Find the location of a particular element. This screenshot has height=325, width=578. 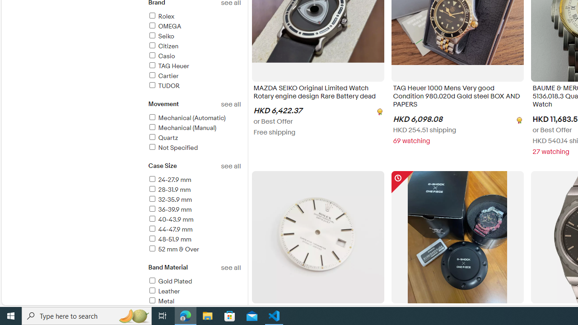

44-47.9 mm is located at coordinates (194, 230).